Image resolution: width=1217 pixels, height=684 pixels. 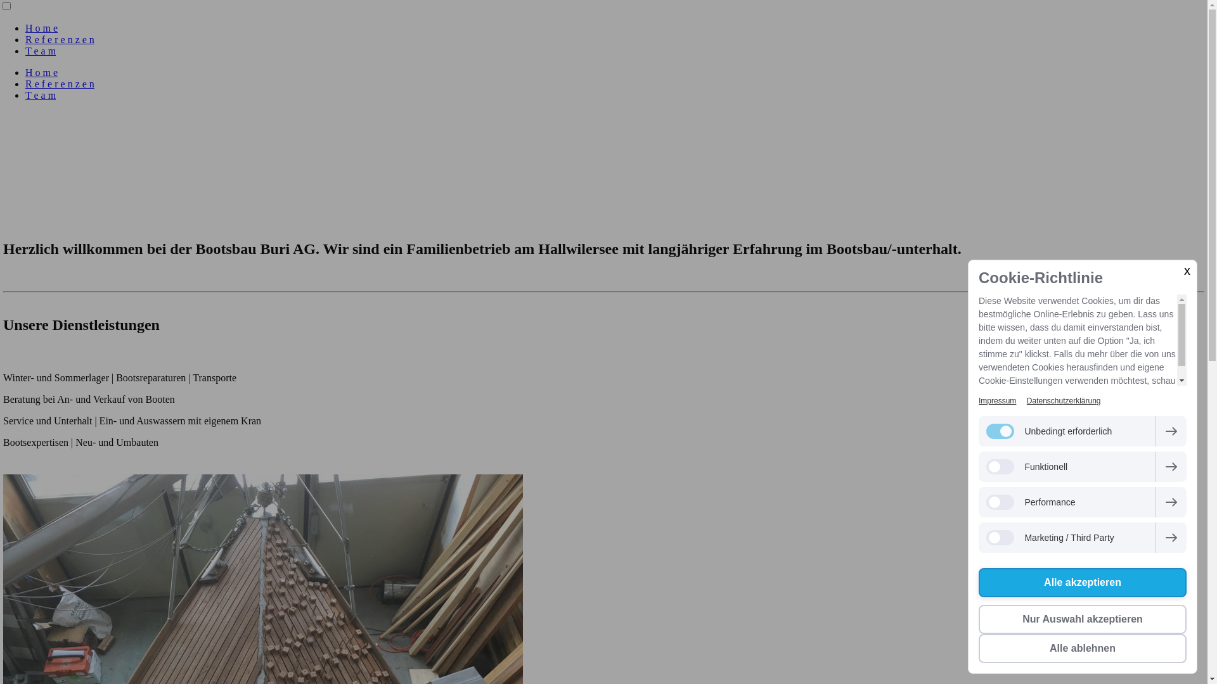 I want to click on Alle ablehnen, so click(x=1083, y=649).